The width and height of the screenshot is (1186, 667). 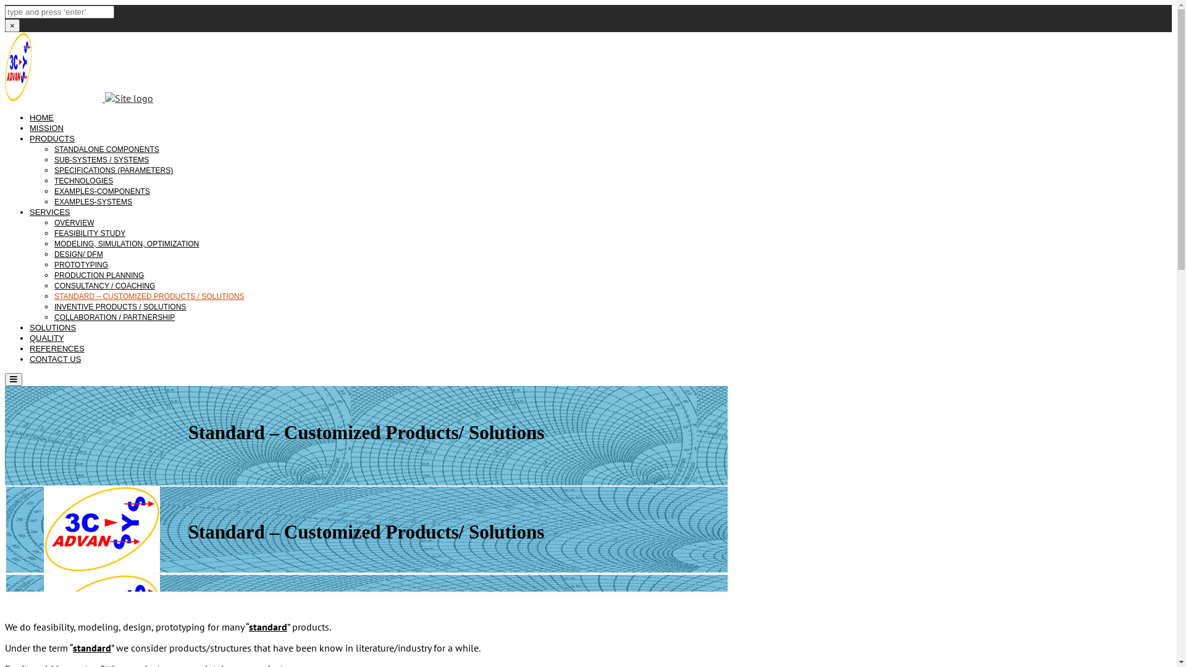 I want to click on EXAMPLES-COMPONENTS, so click(x=103, y=191).